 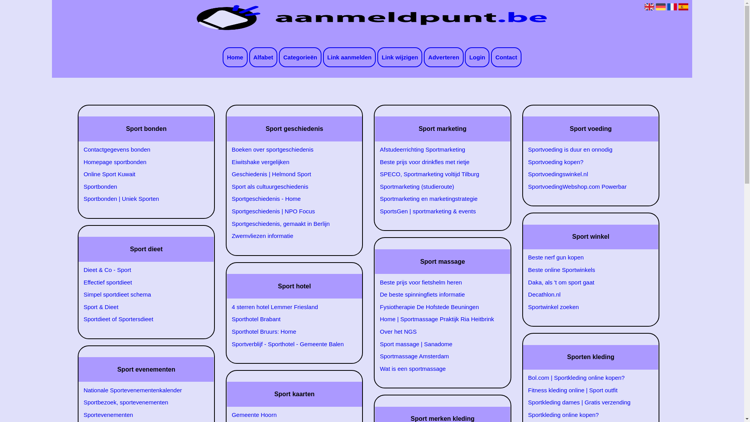 I want to click on Boeken over sportgeschiedenis, so click(x=290, y=150).